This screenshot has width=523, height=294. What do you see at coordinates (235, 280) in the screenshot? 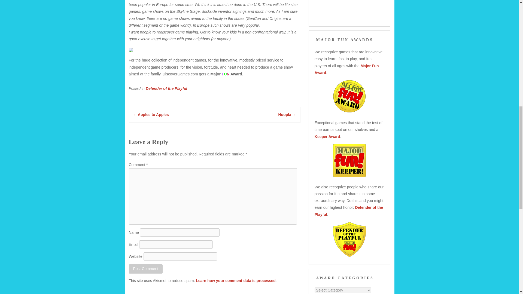
I see `Learn how your comment data is processed` at bounding box center [235, 280].